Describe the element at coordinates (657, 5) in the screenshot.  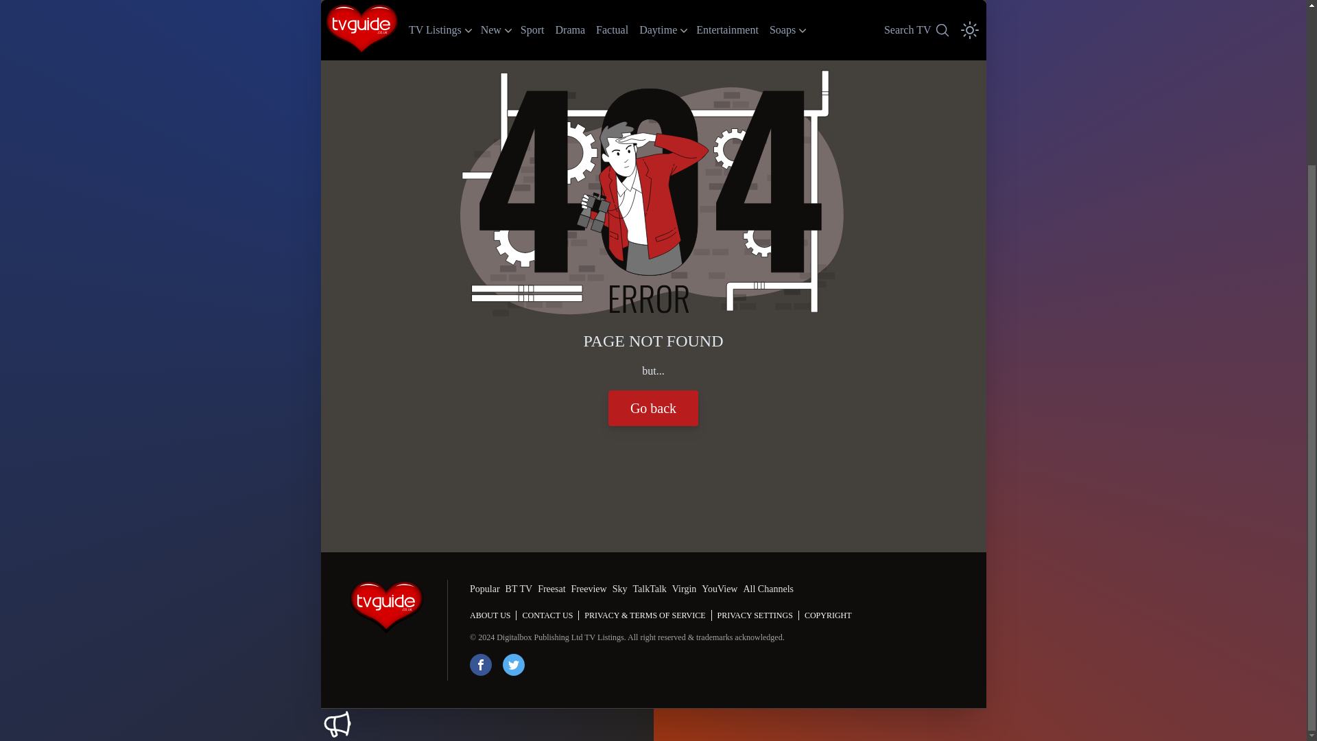
I see `New` at that location.